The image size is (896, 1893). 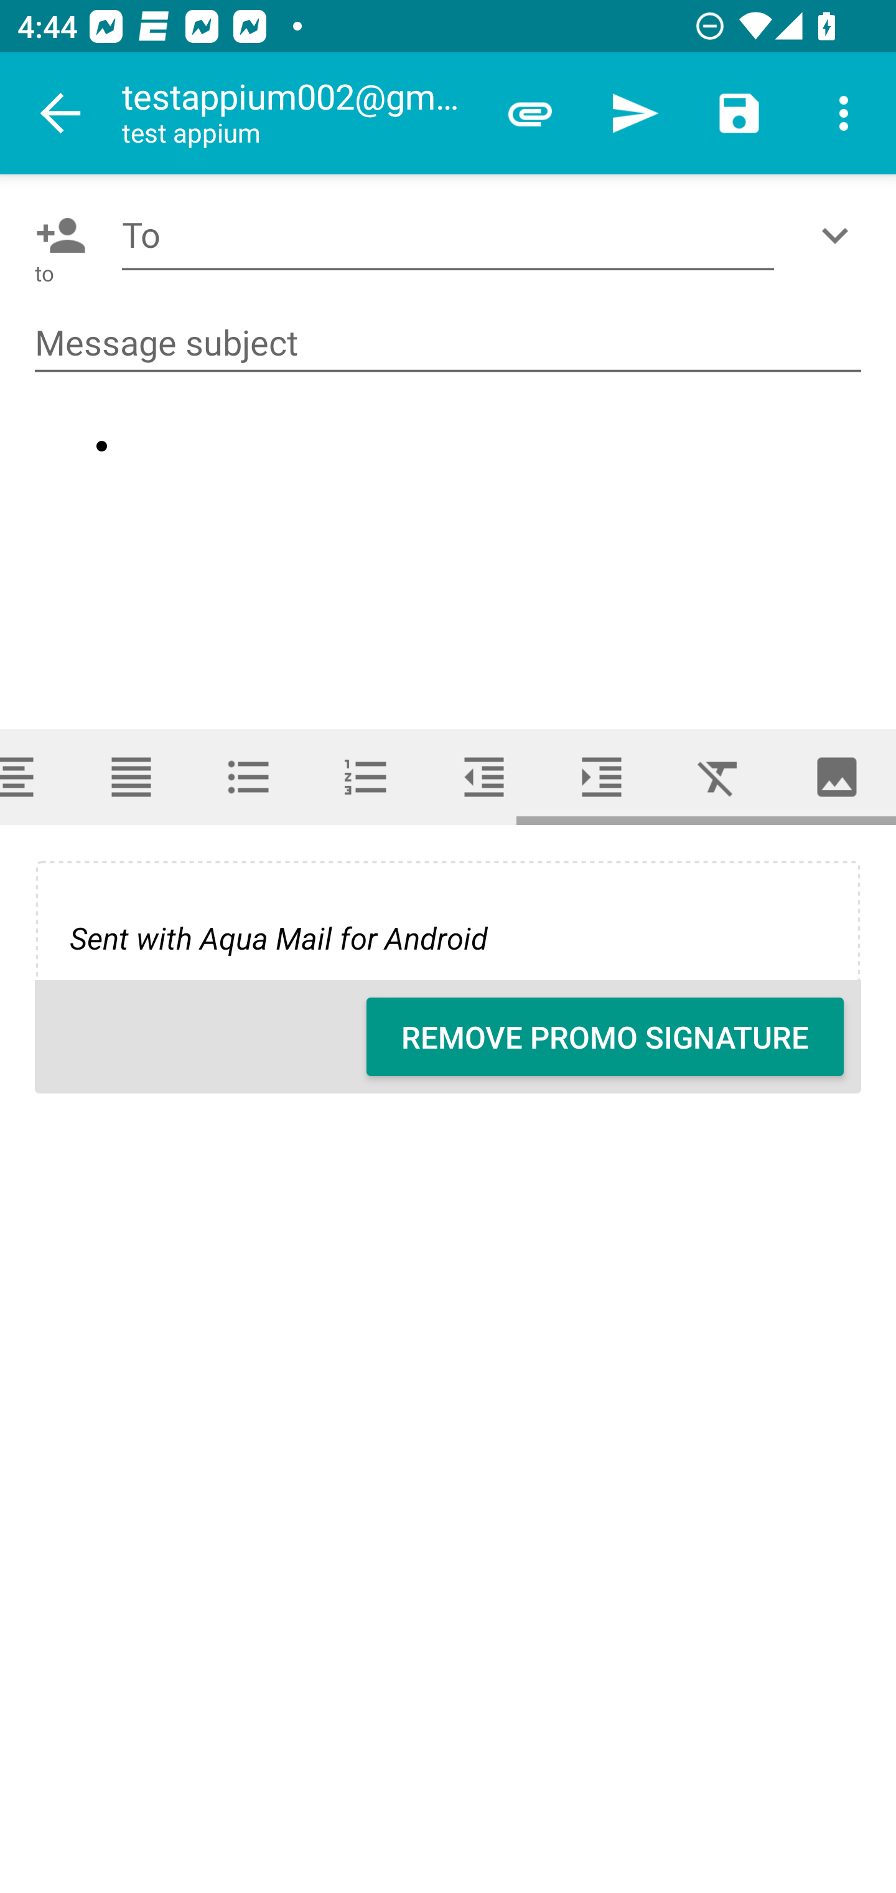 What do you see at coordinates (448, 235) in the screenshot?
I see `To` at bounding box center [448, 235].